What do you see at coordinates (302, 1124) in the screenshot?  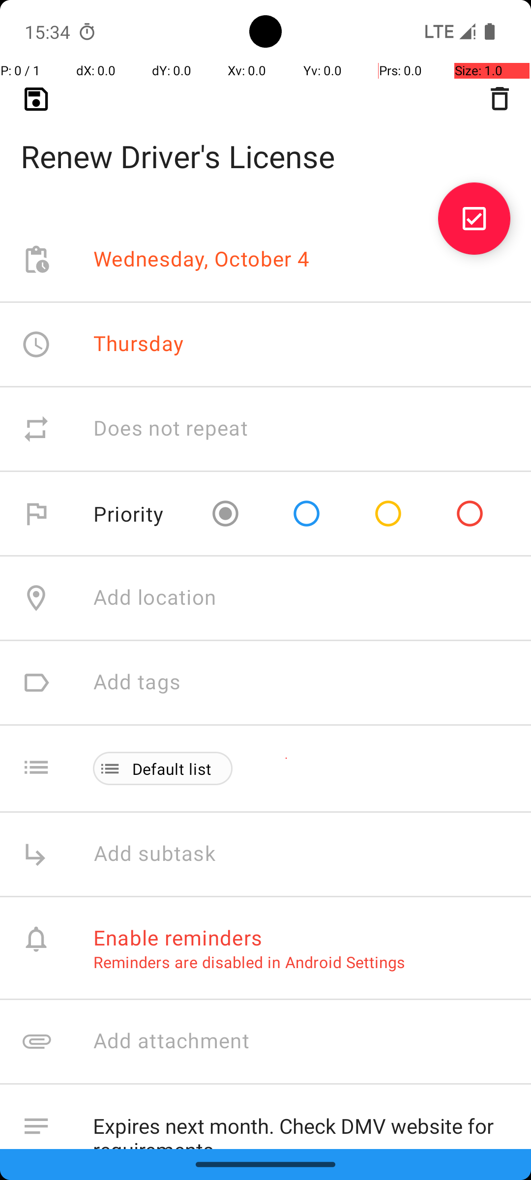 I see `Expires next month. Check DMV website for requirements.` at bounding box center [302, 1124].